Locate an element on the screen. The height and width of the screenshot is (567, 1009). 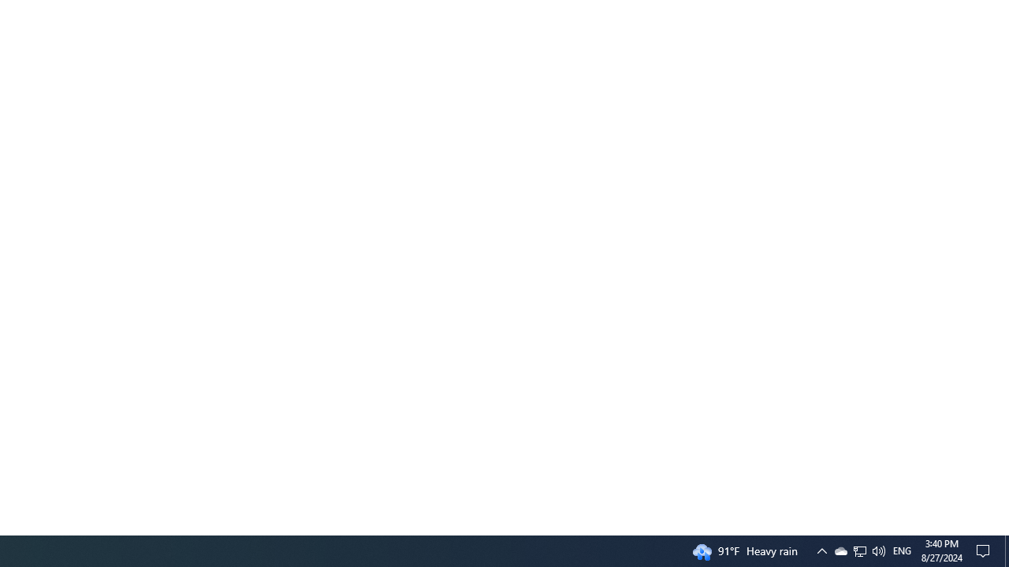
User Promoted Notification Area is located at coordinates (859, 551).